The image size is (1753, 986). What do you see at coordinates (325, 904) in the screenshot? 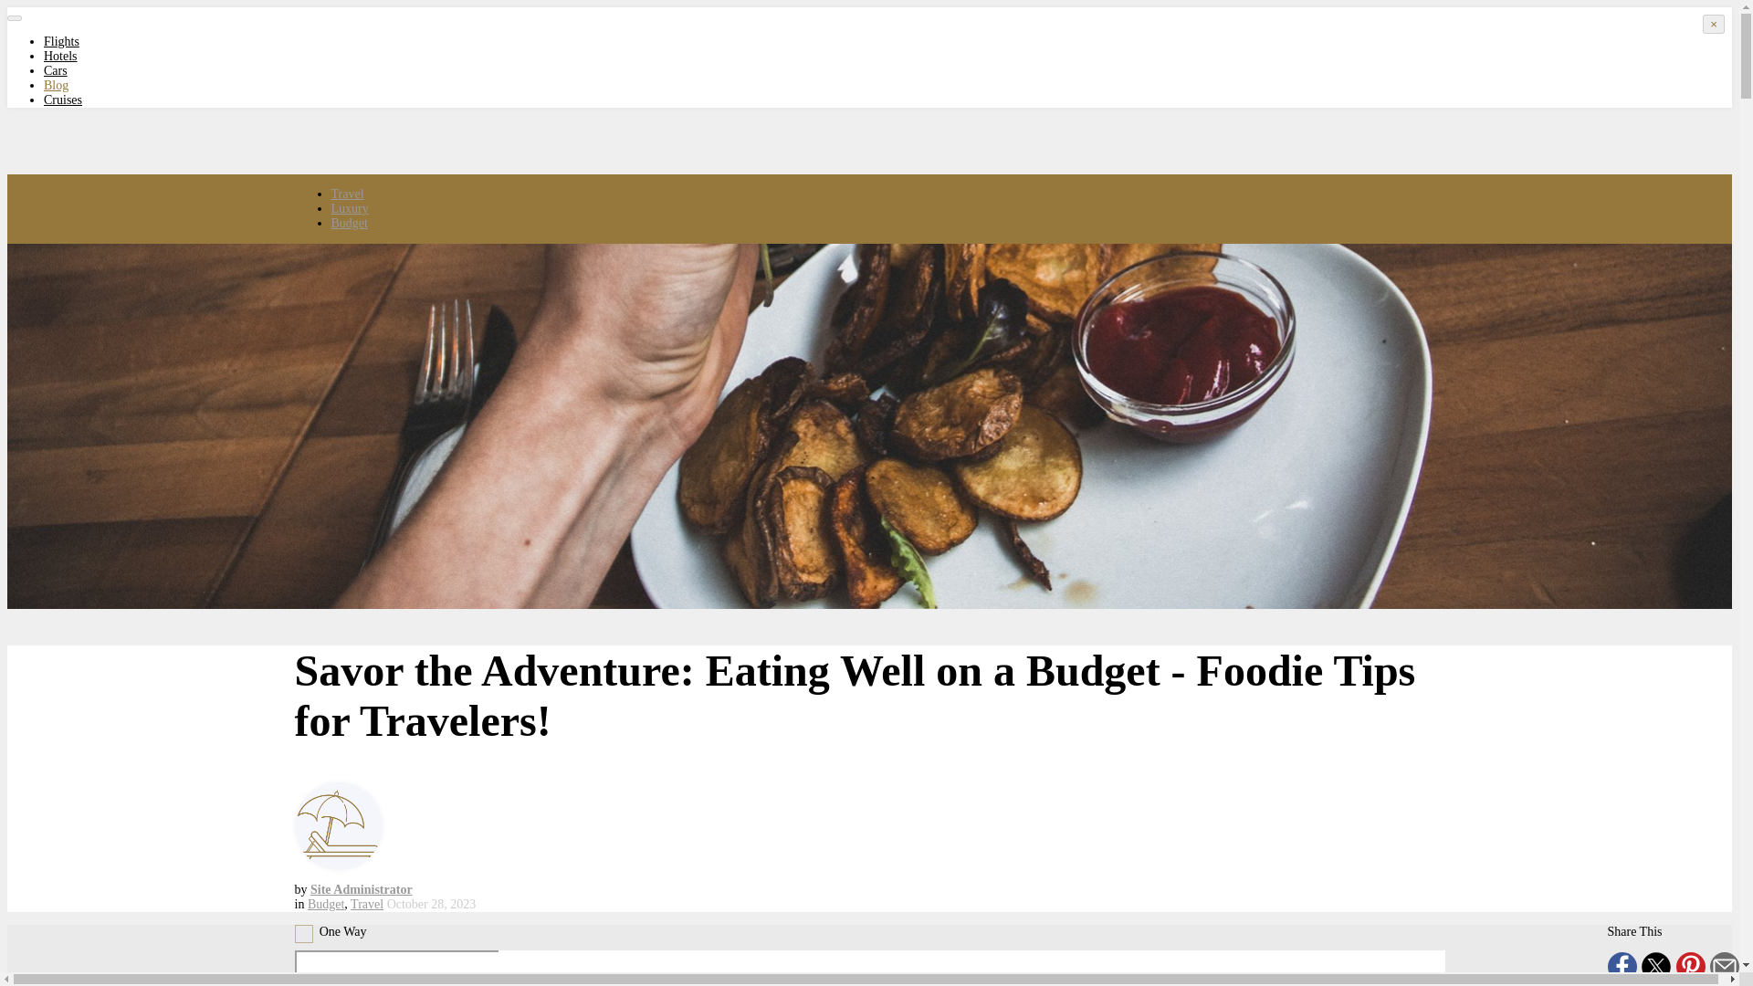
I see `Budget` at bounding box center [325, 904].